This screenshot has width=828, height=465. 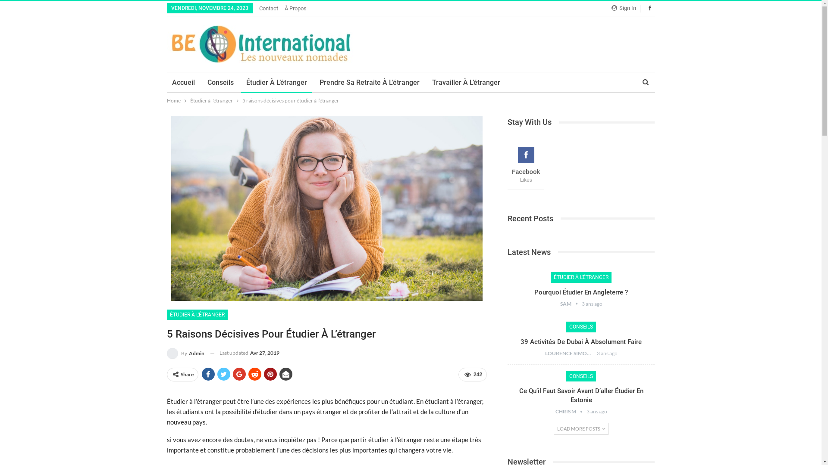 What do you see at coordinates (183, 83) in the screenshot?
I see `Accueil` at bounding box center [183, 83].